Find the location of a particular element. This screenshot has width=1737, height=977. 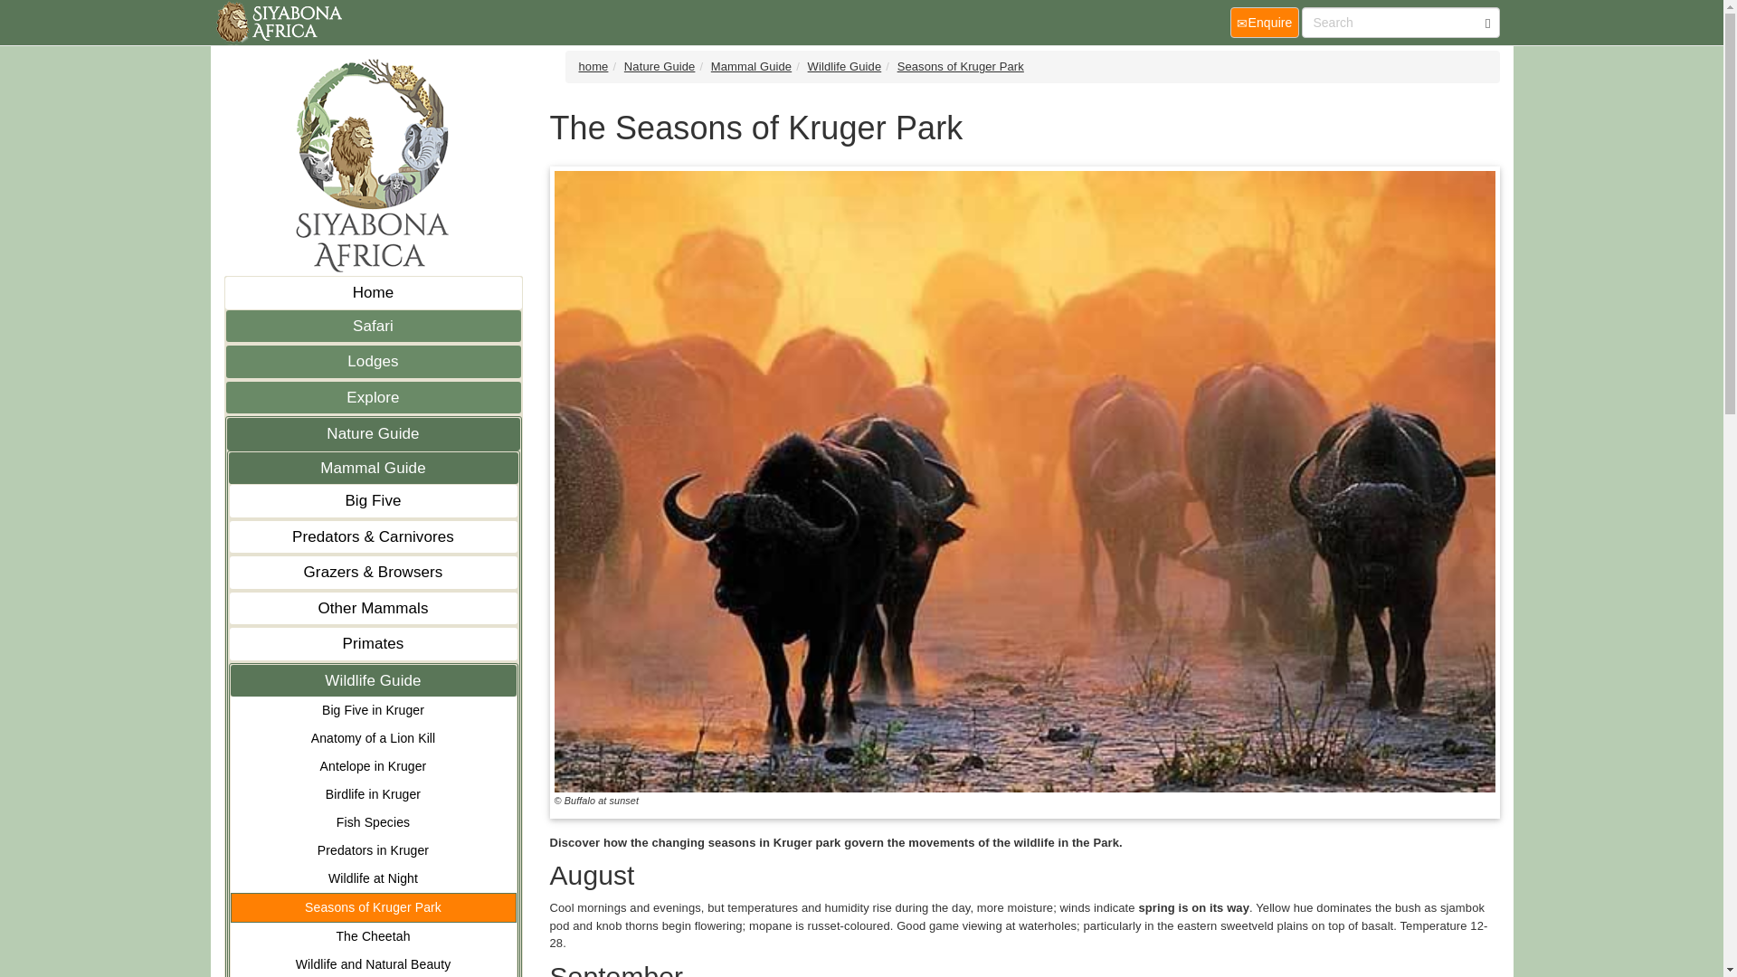

Fish Species is located at coordinates (373, 822).